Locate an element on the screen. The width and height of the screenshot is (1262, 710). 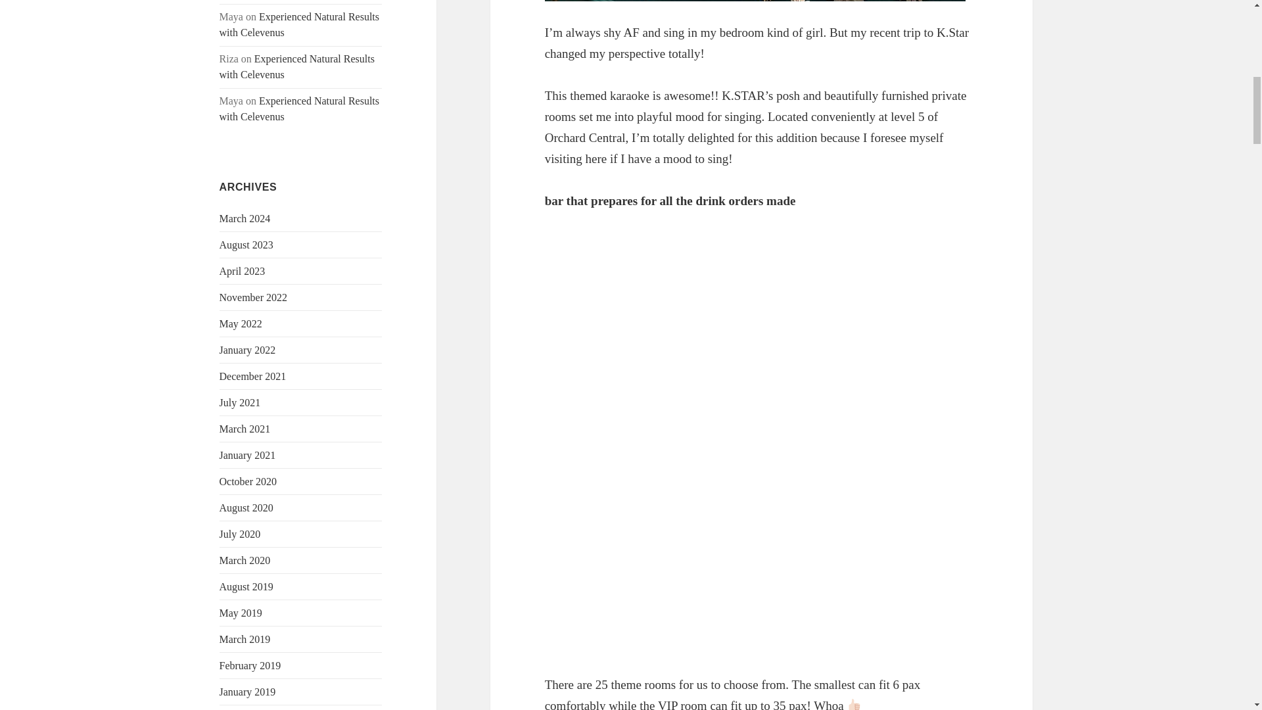
January 2021 is located at coordinates (248, 455).